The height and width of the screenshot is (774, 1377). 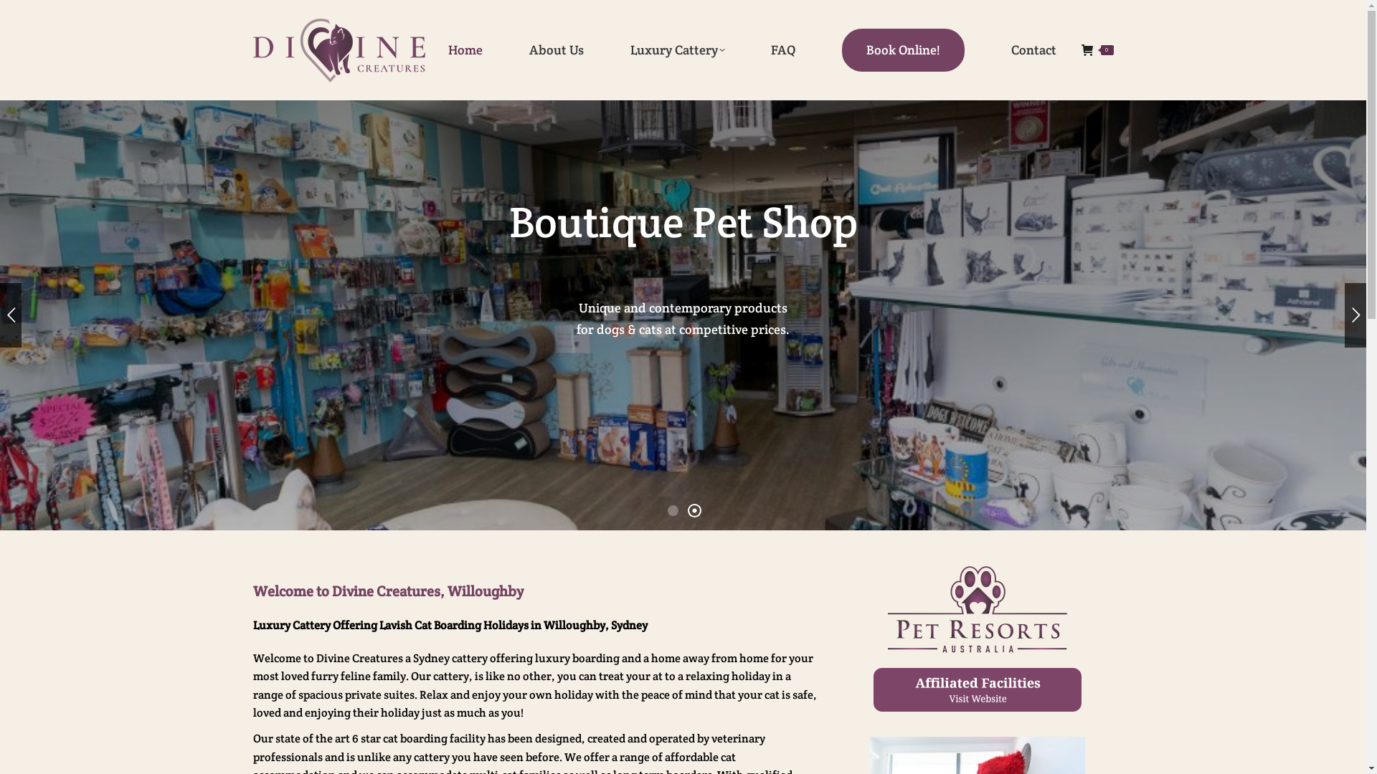 I want to click on Luxury Cattery, so click(x=677, y=50).